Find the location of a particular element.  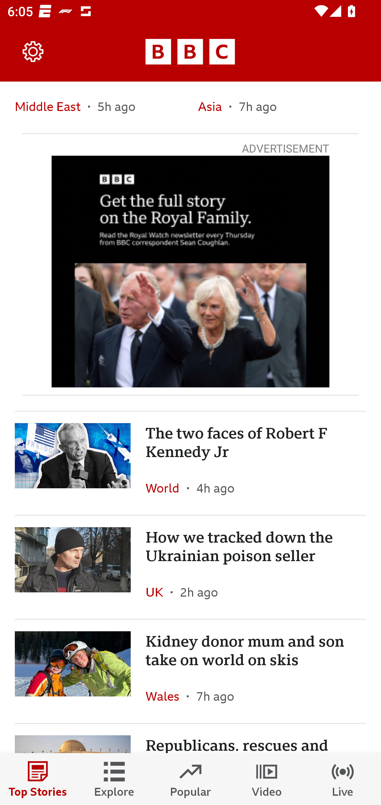

Asia In the section Asia 7h ago 7 Hours ago is located at coordinates (282, 107).